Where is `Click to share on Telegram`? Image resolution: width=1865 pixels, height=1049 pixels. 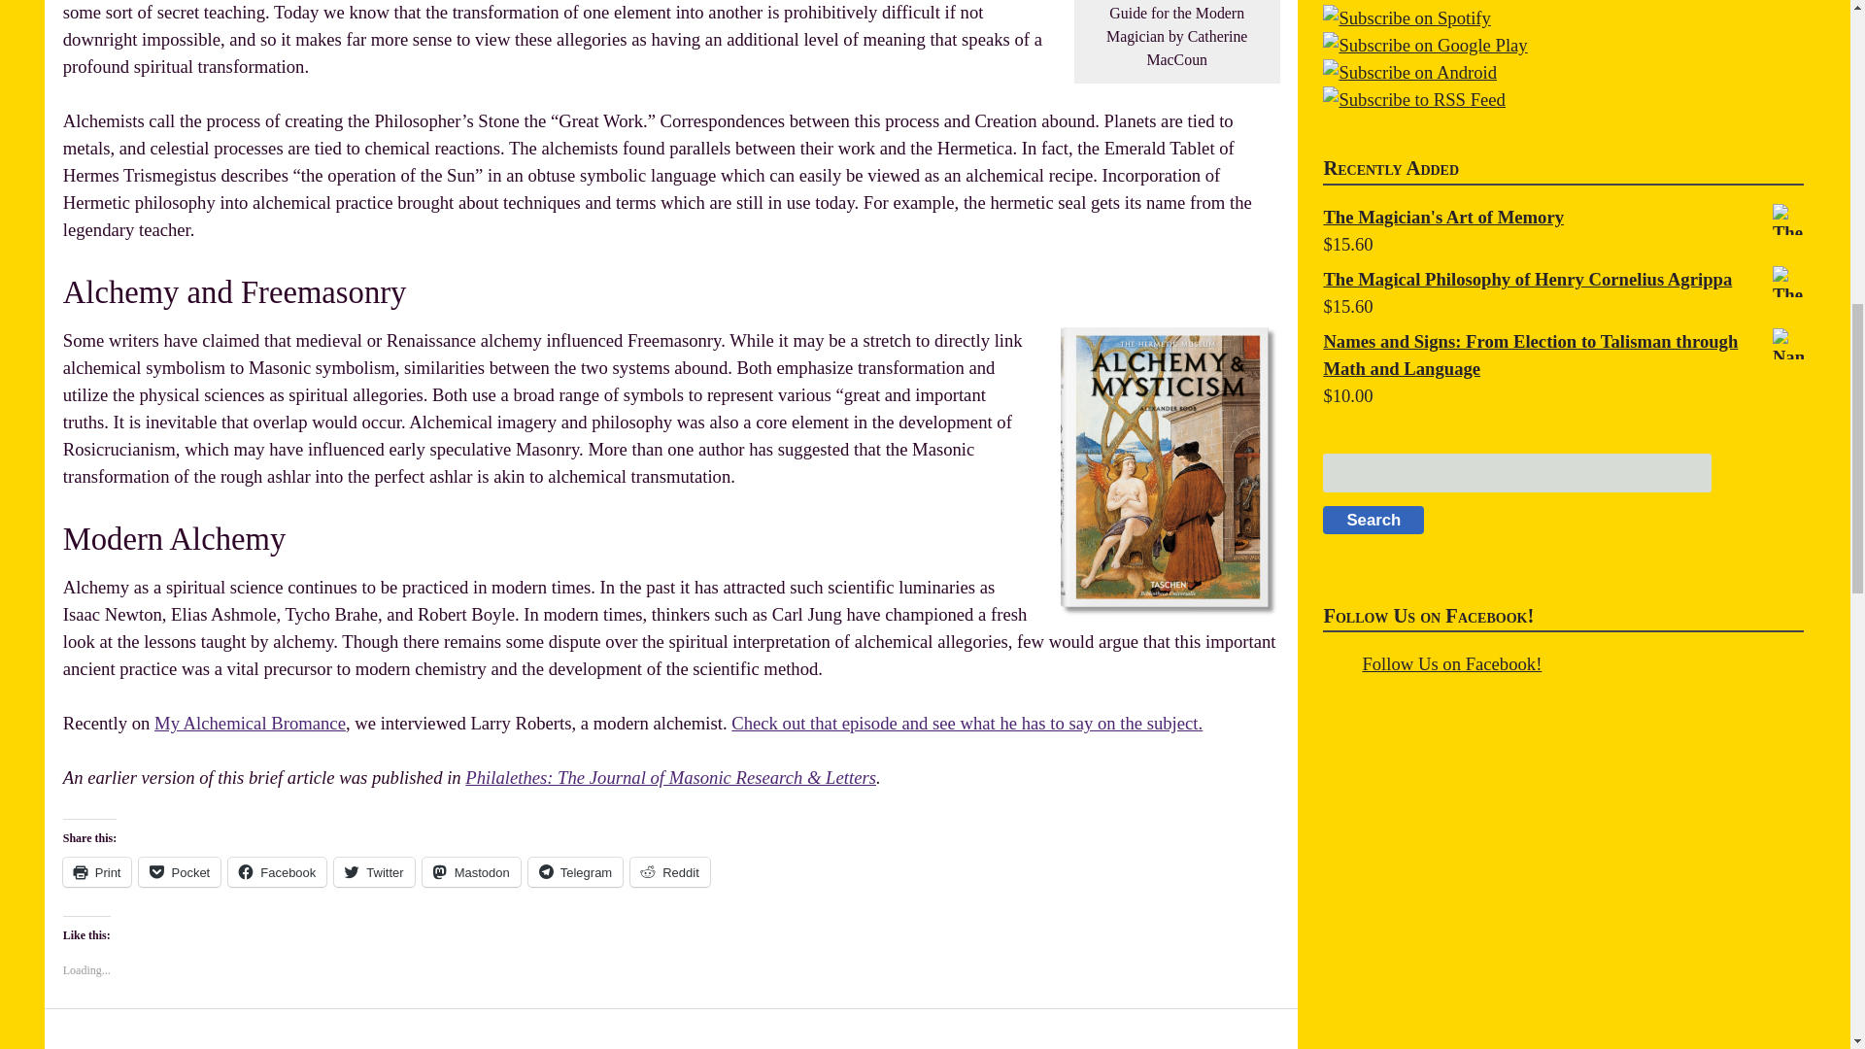 Click to share on Telegram is located at coordinates (575, 872).